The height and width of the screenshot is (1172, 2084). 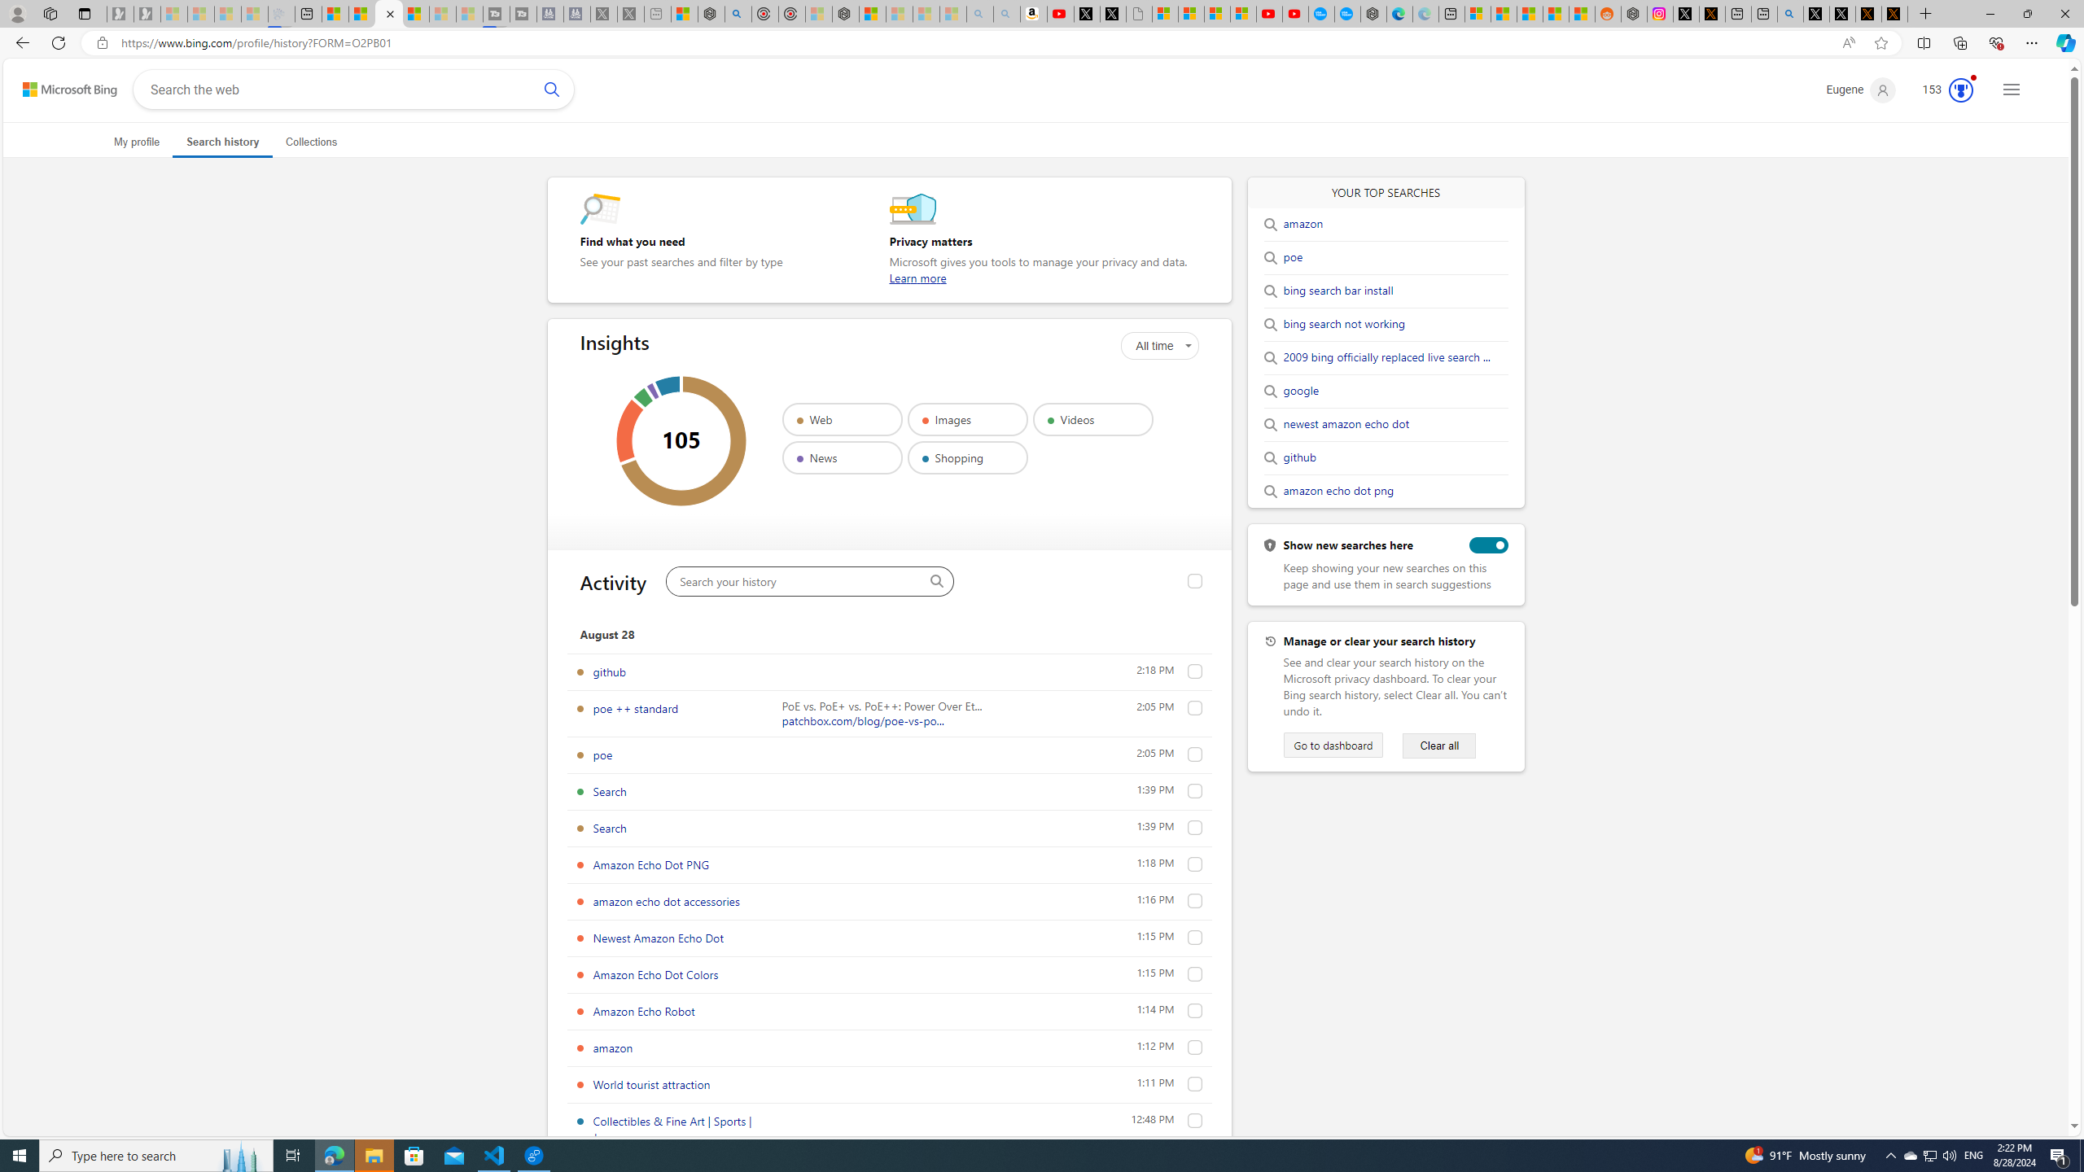 What do you see at coordinates (644, 1011) in the screenshot?
I see `Amazon Echo Robot` at bounding box center [644, 1011].